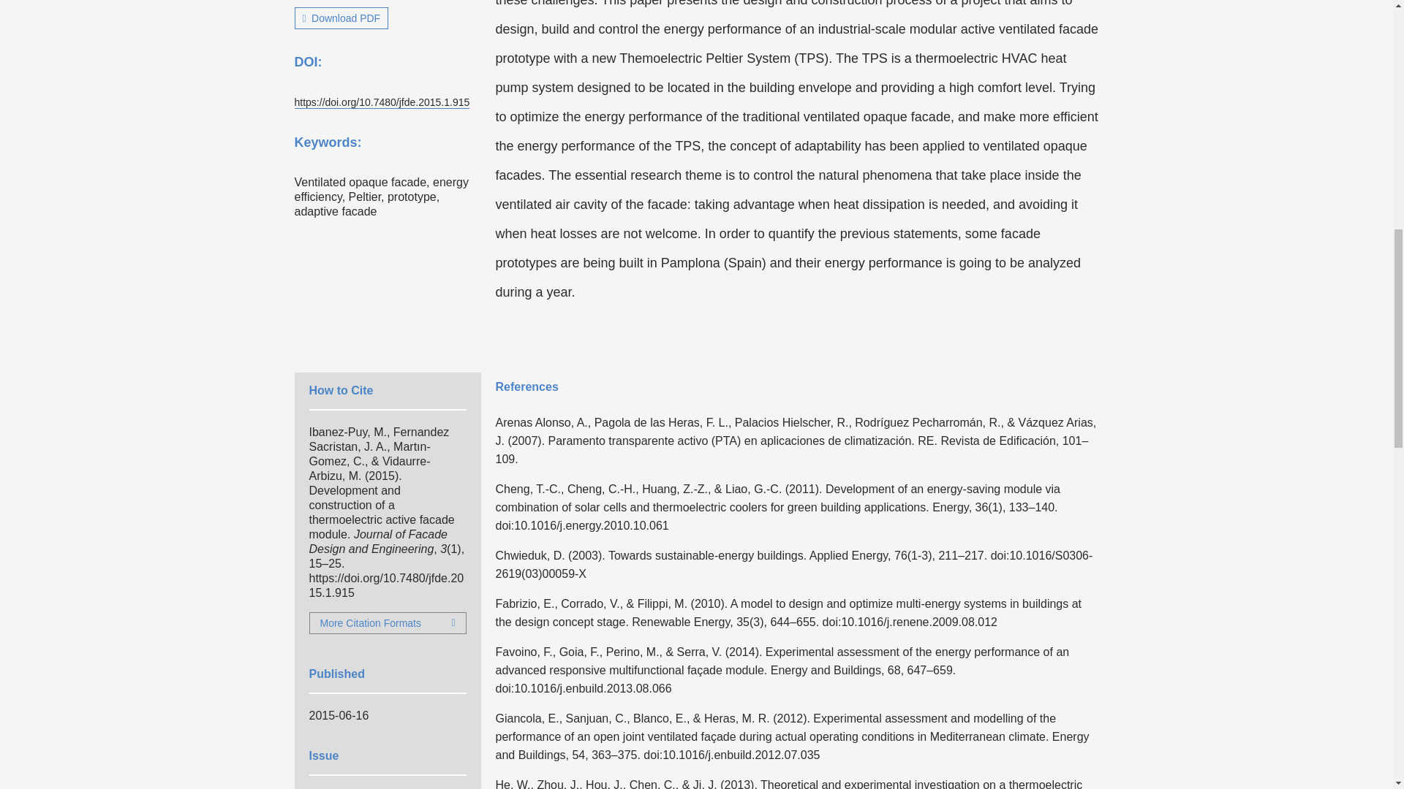 Image resolution: width=1404 pixels, height=789 pixels. I want to click on More Citation Formats, so click(388, 623).